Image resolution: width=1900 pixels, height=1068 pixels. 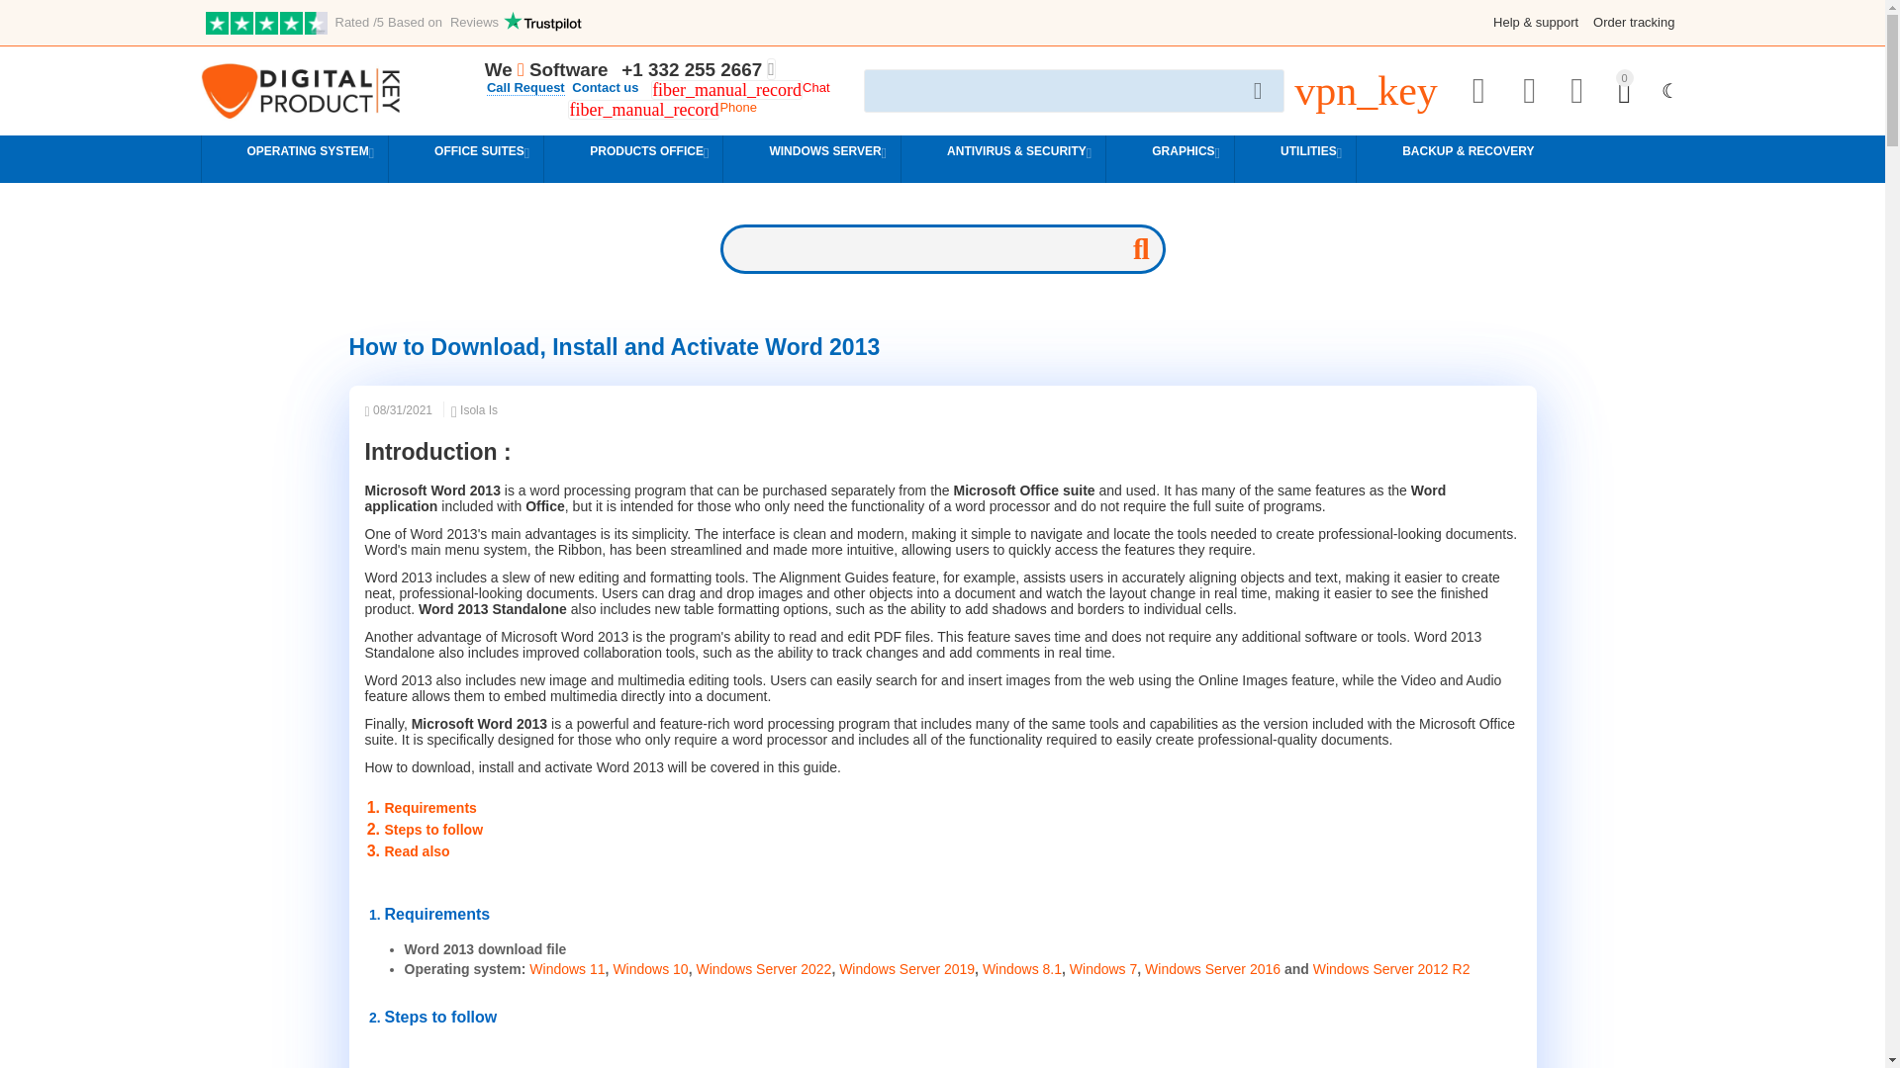 What do you see at coordinates (299, 91) in the screenshot?
I see `digitalproductkey Logo` at bounding box center [299, 91].